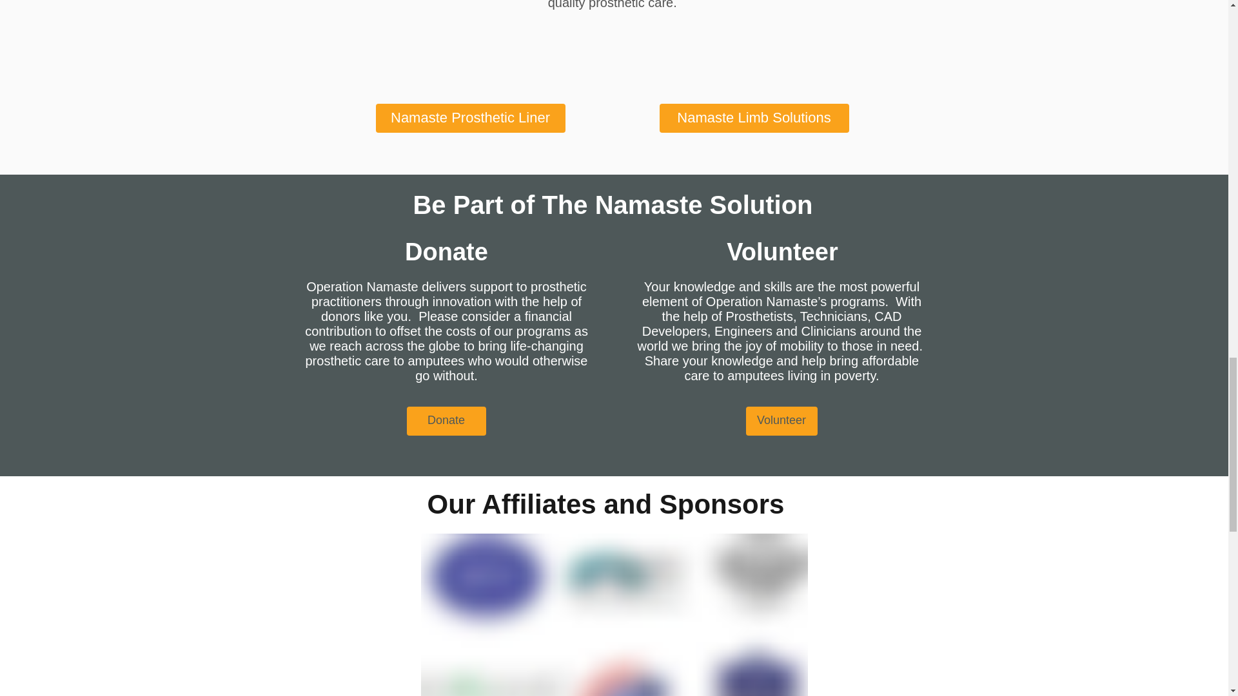 This screenshot has width=1238, height=696. I want to click on Namaste Limb Solutions, so click(753, 118).